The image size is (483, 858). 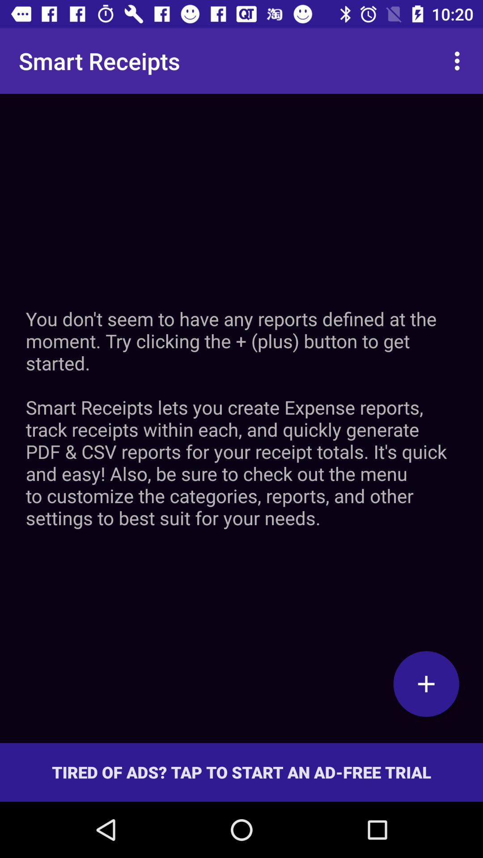 What do you see at coordinates (241, 772) in the screenshot?
I see `flip until the tired of ads icon` at bounding box center [241, 772].